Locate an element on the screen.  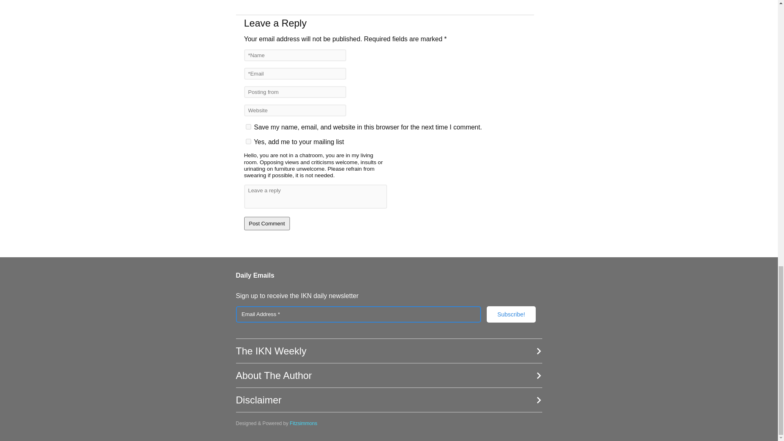
About The Author is located at coordinates (389, 376).